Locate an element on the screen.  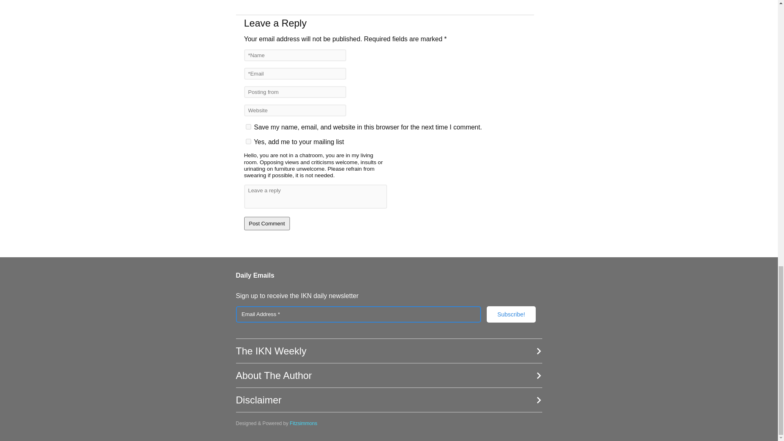
About The Author is located at coordinates (389, 376).